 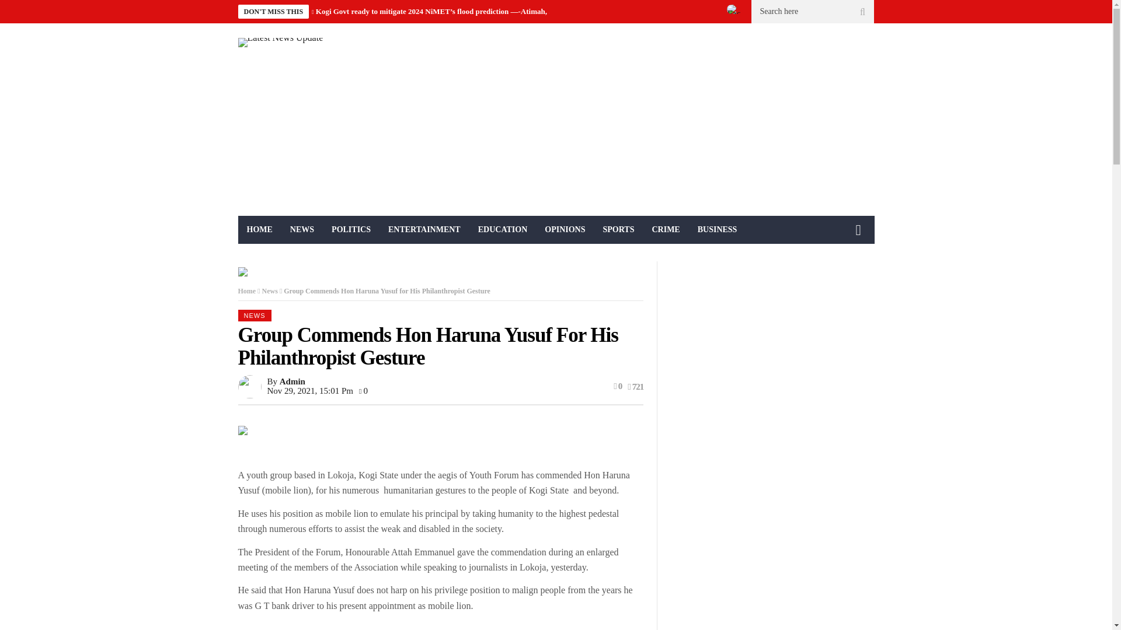 I want to click on CRIME, so click(x=665, y=230).